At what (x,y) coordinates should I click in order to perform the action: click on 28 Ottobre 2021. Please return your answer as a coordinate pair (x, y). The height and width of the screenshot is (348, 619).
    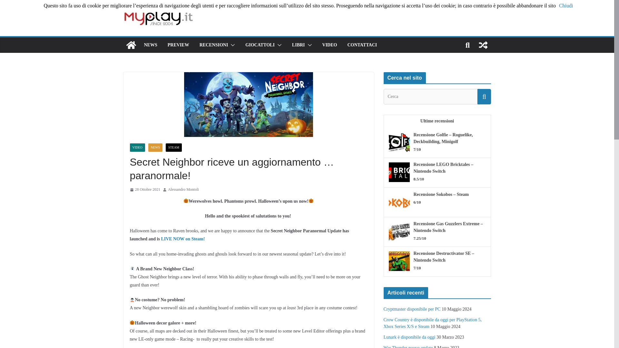
    Looking at the image, I should click on (145, 189).